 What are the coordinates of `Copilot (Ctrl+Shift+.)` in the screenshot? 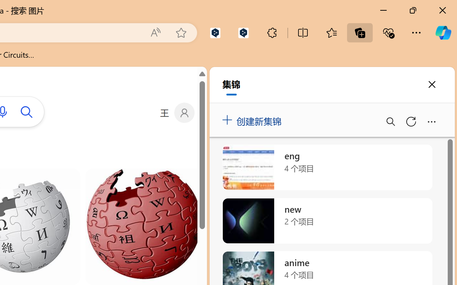 It's located at (443, 33).